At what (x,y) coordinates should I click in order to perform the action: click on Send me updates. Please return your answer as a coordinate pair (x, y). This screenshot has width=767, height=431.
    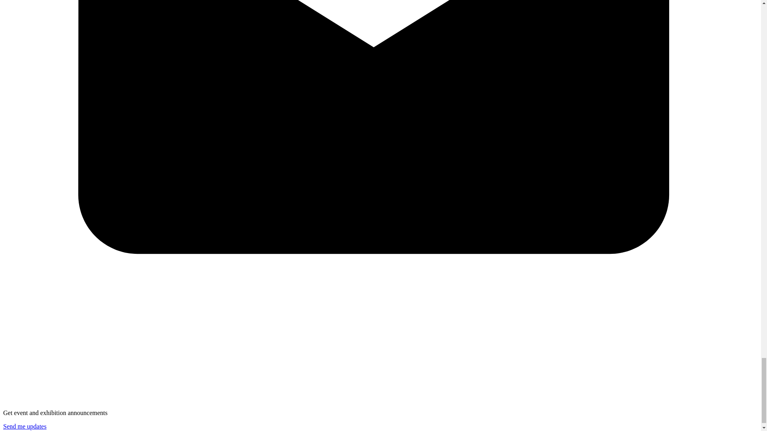
    Looking at the image, I should click on (24, 426).